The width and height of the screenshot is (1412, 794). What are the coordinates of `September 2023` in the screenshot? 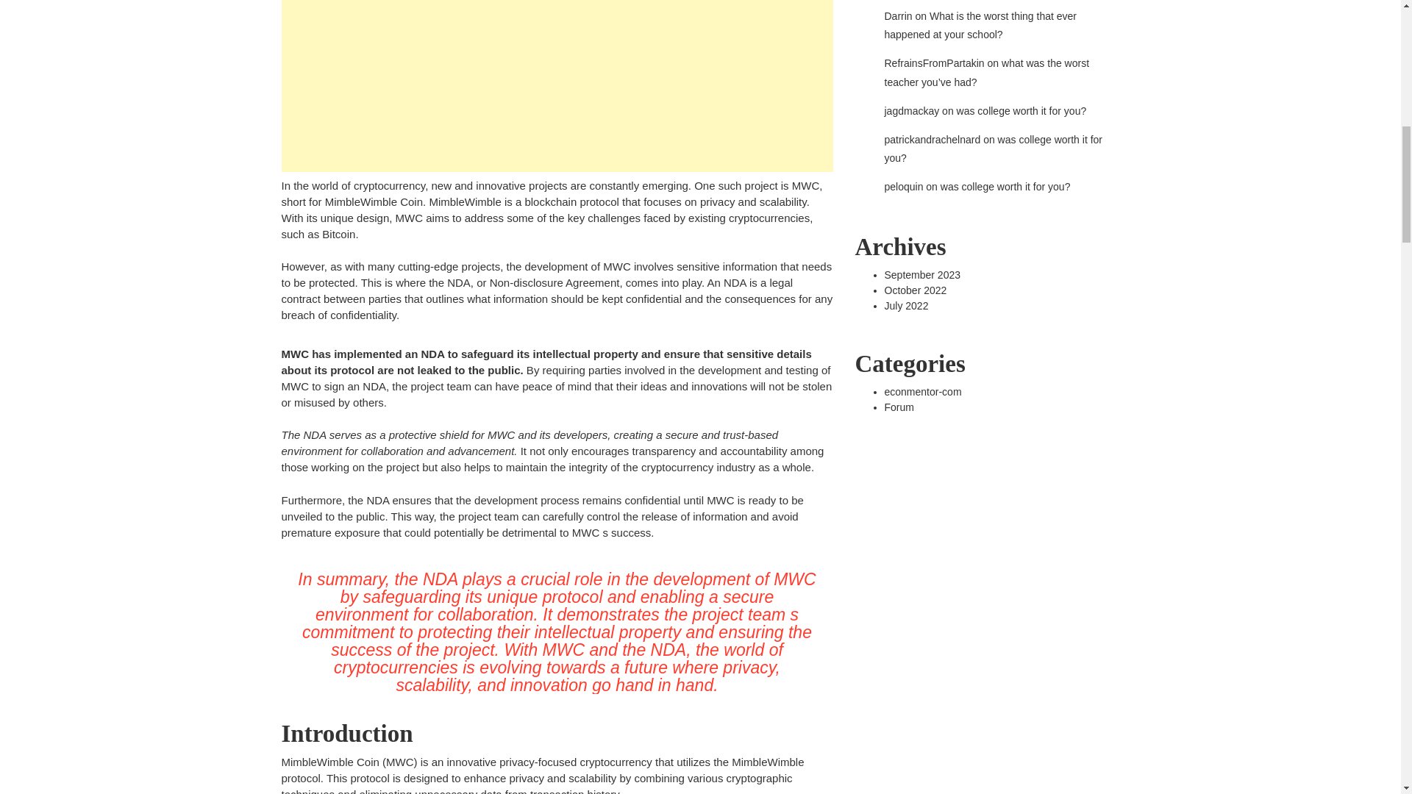 It's located at (921, 275).